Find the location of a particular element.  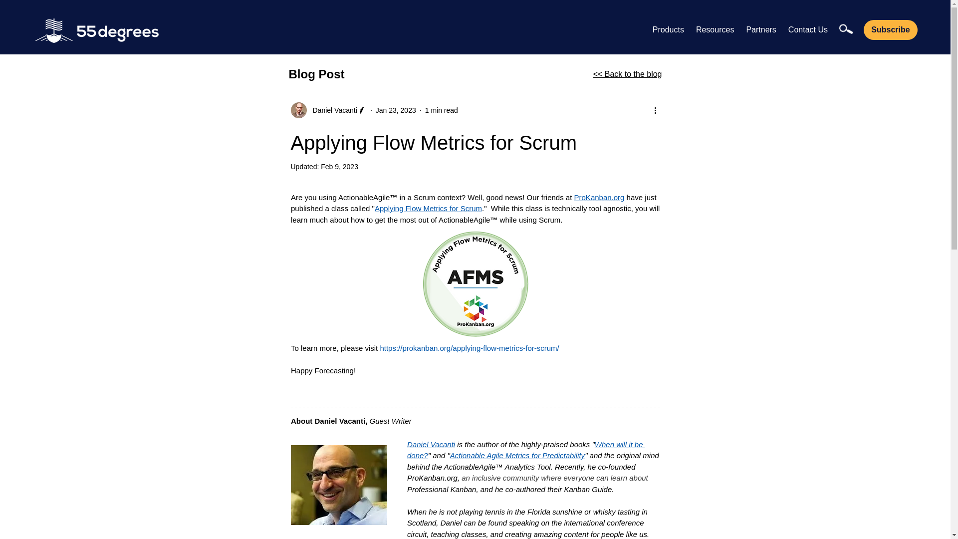

When will it be done? is located at coordinates (526, 450).